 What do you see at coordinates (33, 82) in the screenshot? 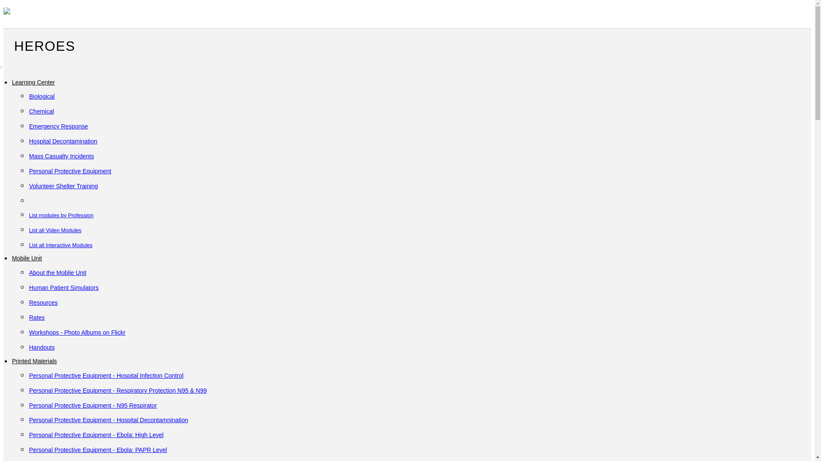
I see `Learning Center` at bounding box center [33, 82].